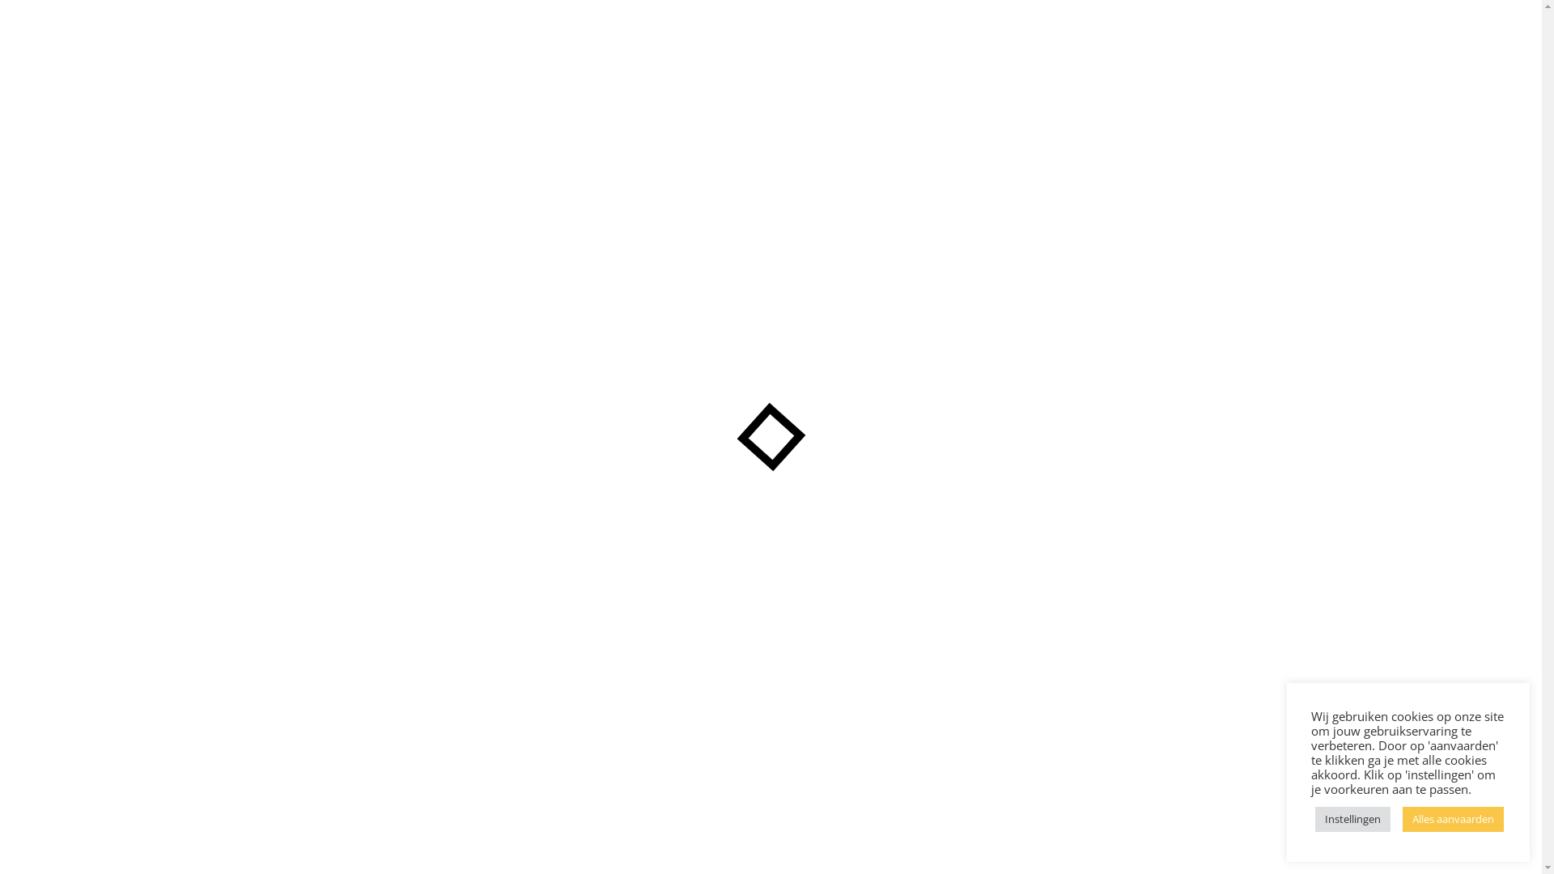 Image resolution: width=1554 pixels, height=874 pixels. Describe the element at coordinates (492, 148) in the screenshot. I see `Coffee lab` at that location.